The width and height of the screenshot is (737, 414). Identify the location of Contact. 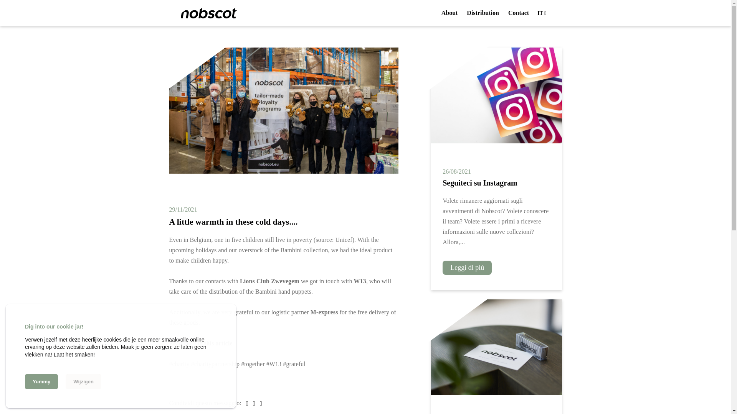
(519, 13).